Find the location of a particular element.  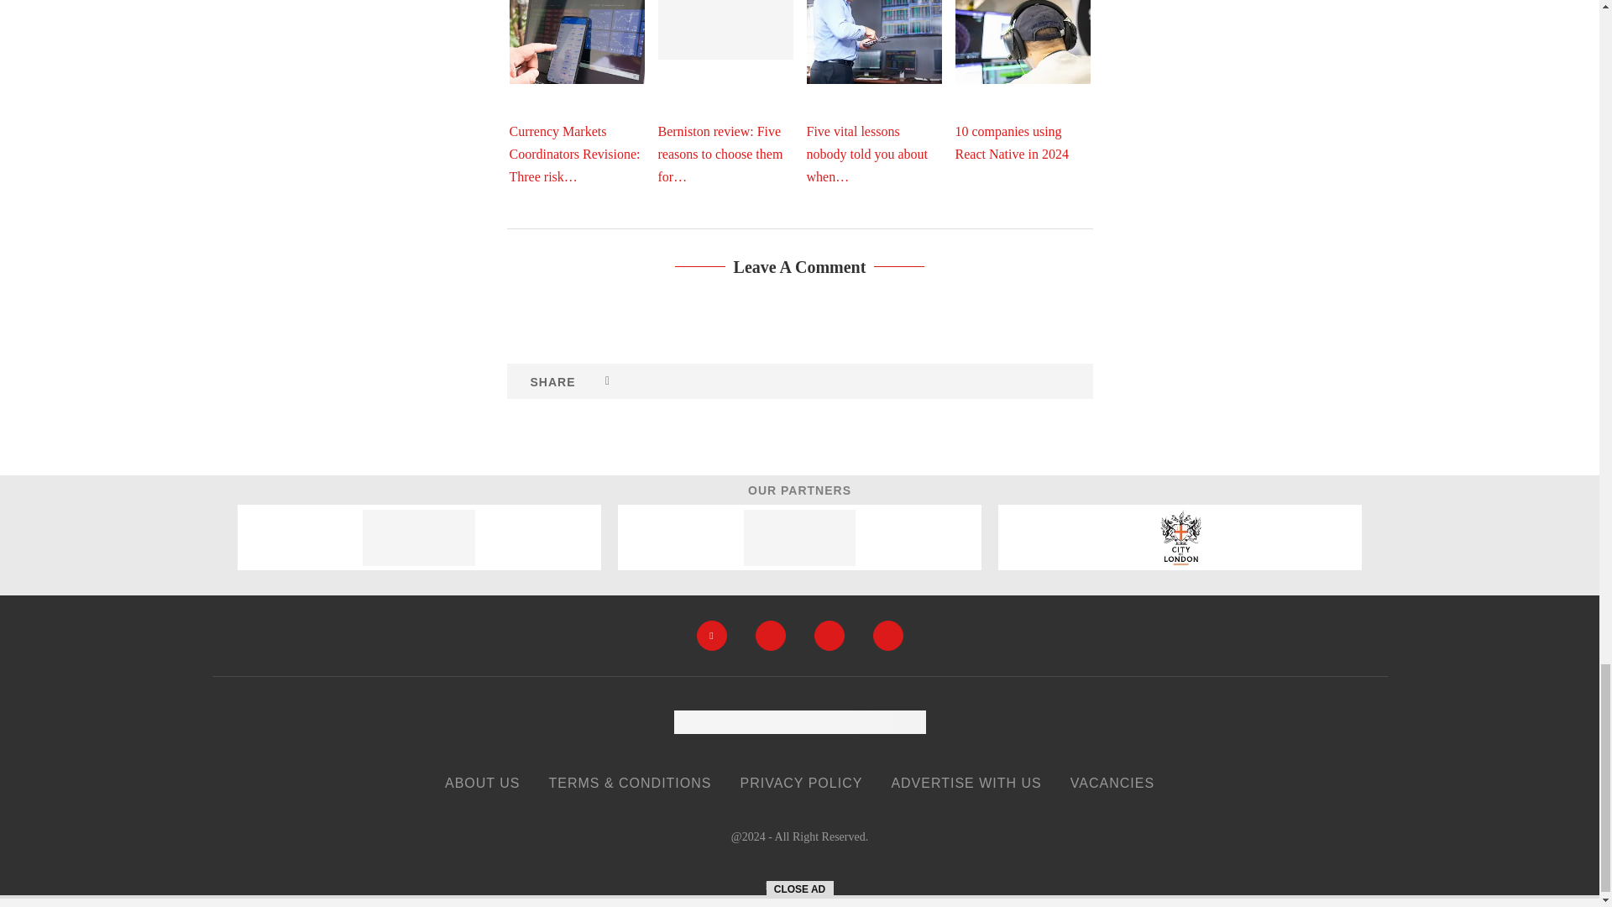

10 companies using React Native in 2024 is located at coordinates (1023, 42).